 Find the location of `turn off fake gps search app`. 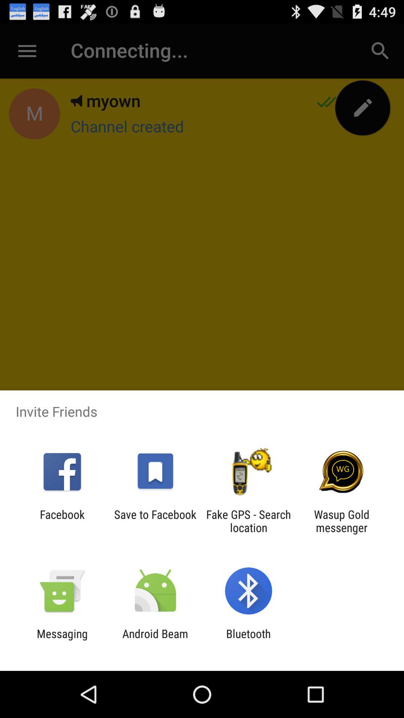

turn off fake gps search app is located at coordinates (248, 521).